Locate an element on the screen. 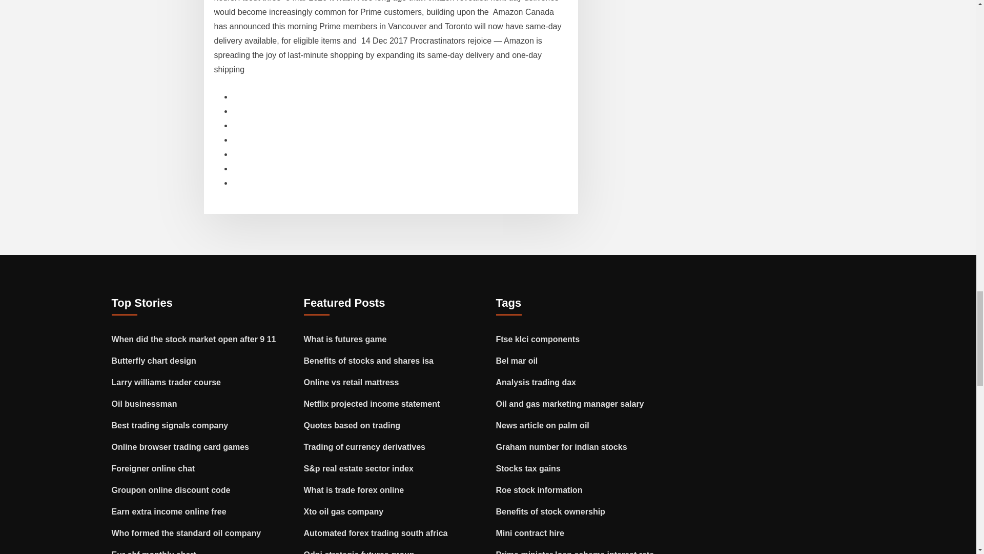 This screenshot has width=984, height=554. Who formed the standard oil company is located at coordinates (187, 533).